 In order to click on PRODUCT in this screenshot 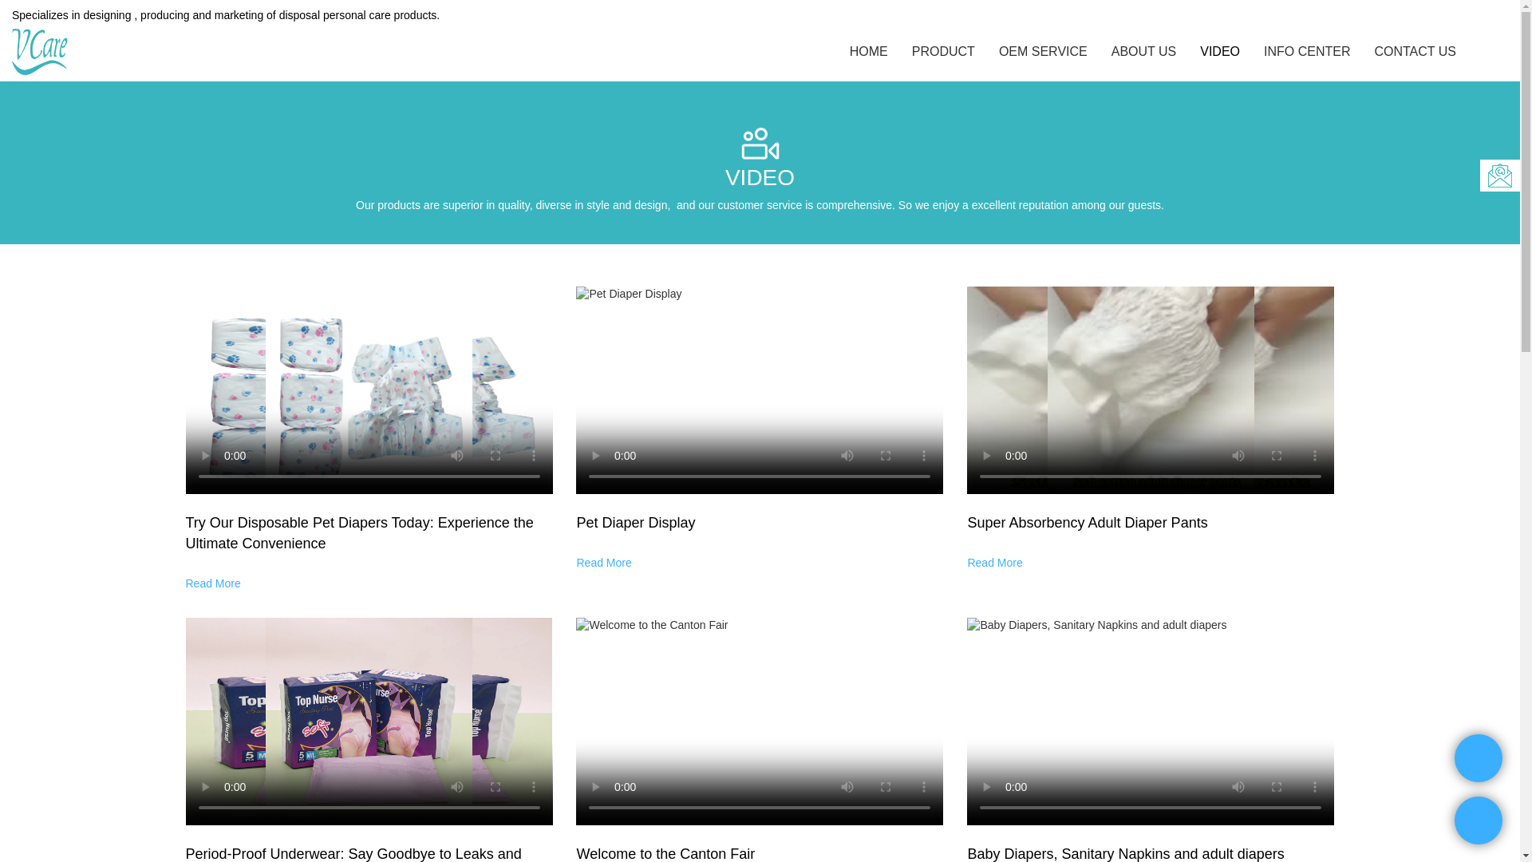, I will do `click(943, 52)`.